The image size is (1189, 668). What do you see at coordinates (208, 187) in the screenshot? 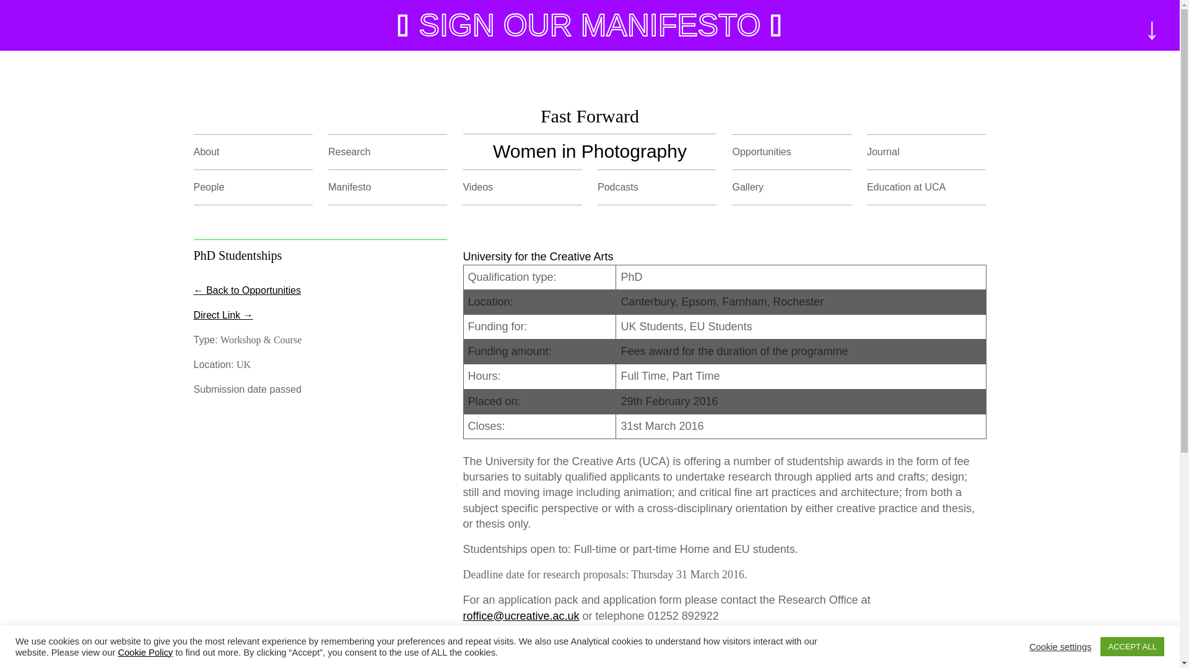
I see `People` at bounding box center [208, 187].